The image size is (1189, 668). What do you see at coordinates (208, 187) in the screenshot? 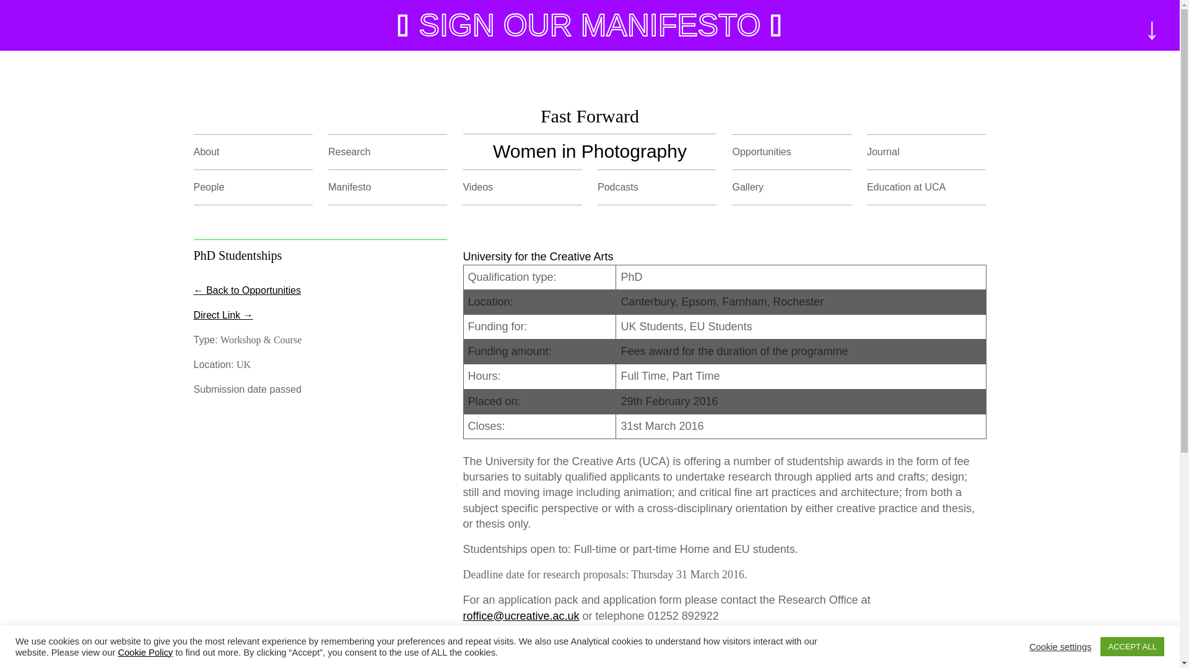
I see `People` at bounding box center [208, 187].